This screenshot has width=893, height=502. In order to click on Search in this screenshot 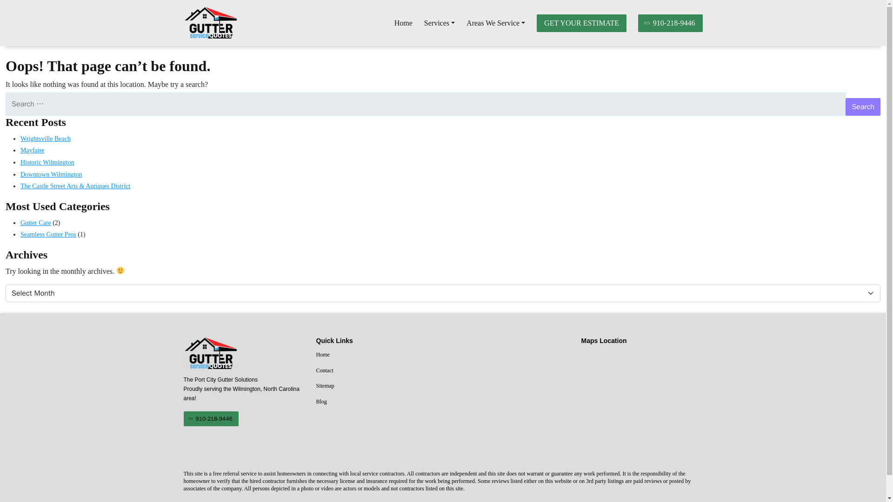, I will do `click(863, 107)`.